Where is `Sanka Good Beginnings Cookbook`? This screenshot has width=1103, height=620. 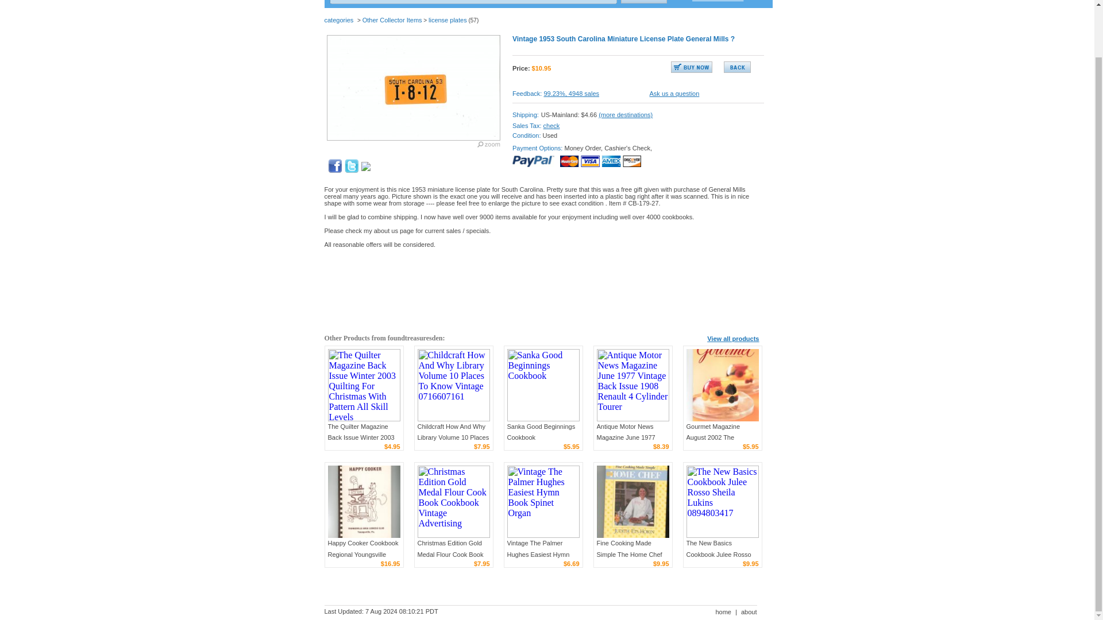 Sanka Good Beginnings Cookbook is located at coordinates (542, 385).